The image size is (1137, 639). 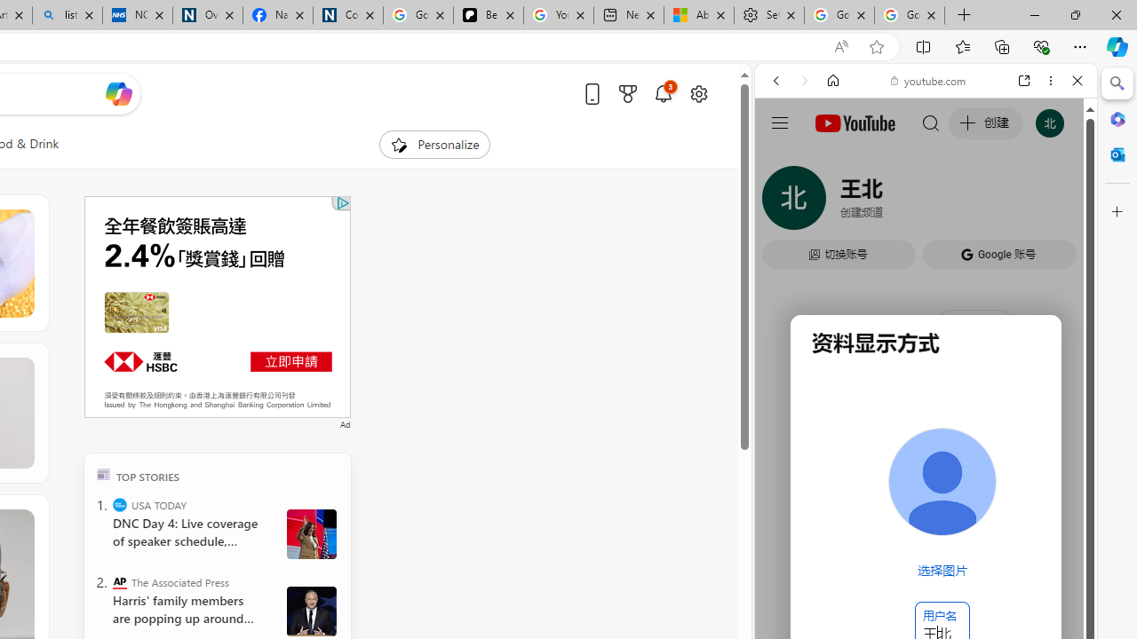 I want to click on Google, so click(x=926, y=438).